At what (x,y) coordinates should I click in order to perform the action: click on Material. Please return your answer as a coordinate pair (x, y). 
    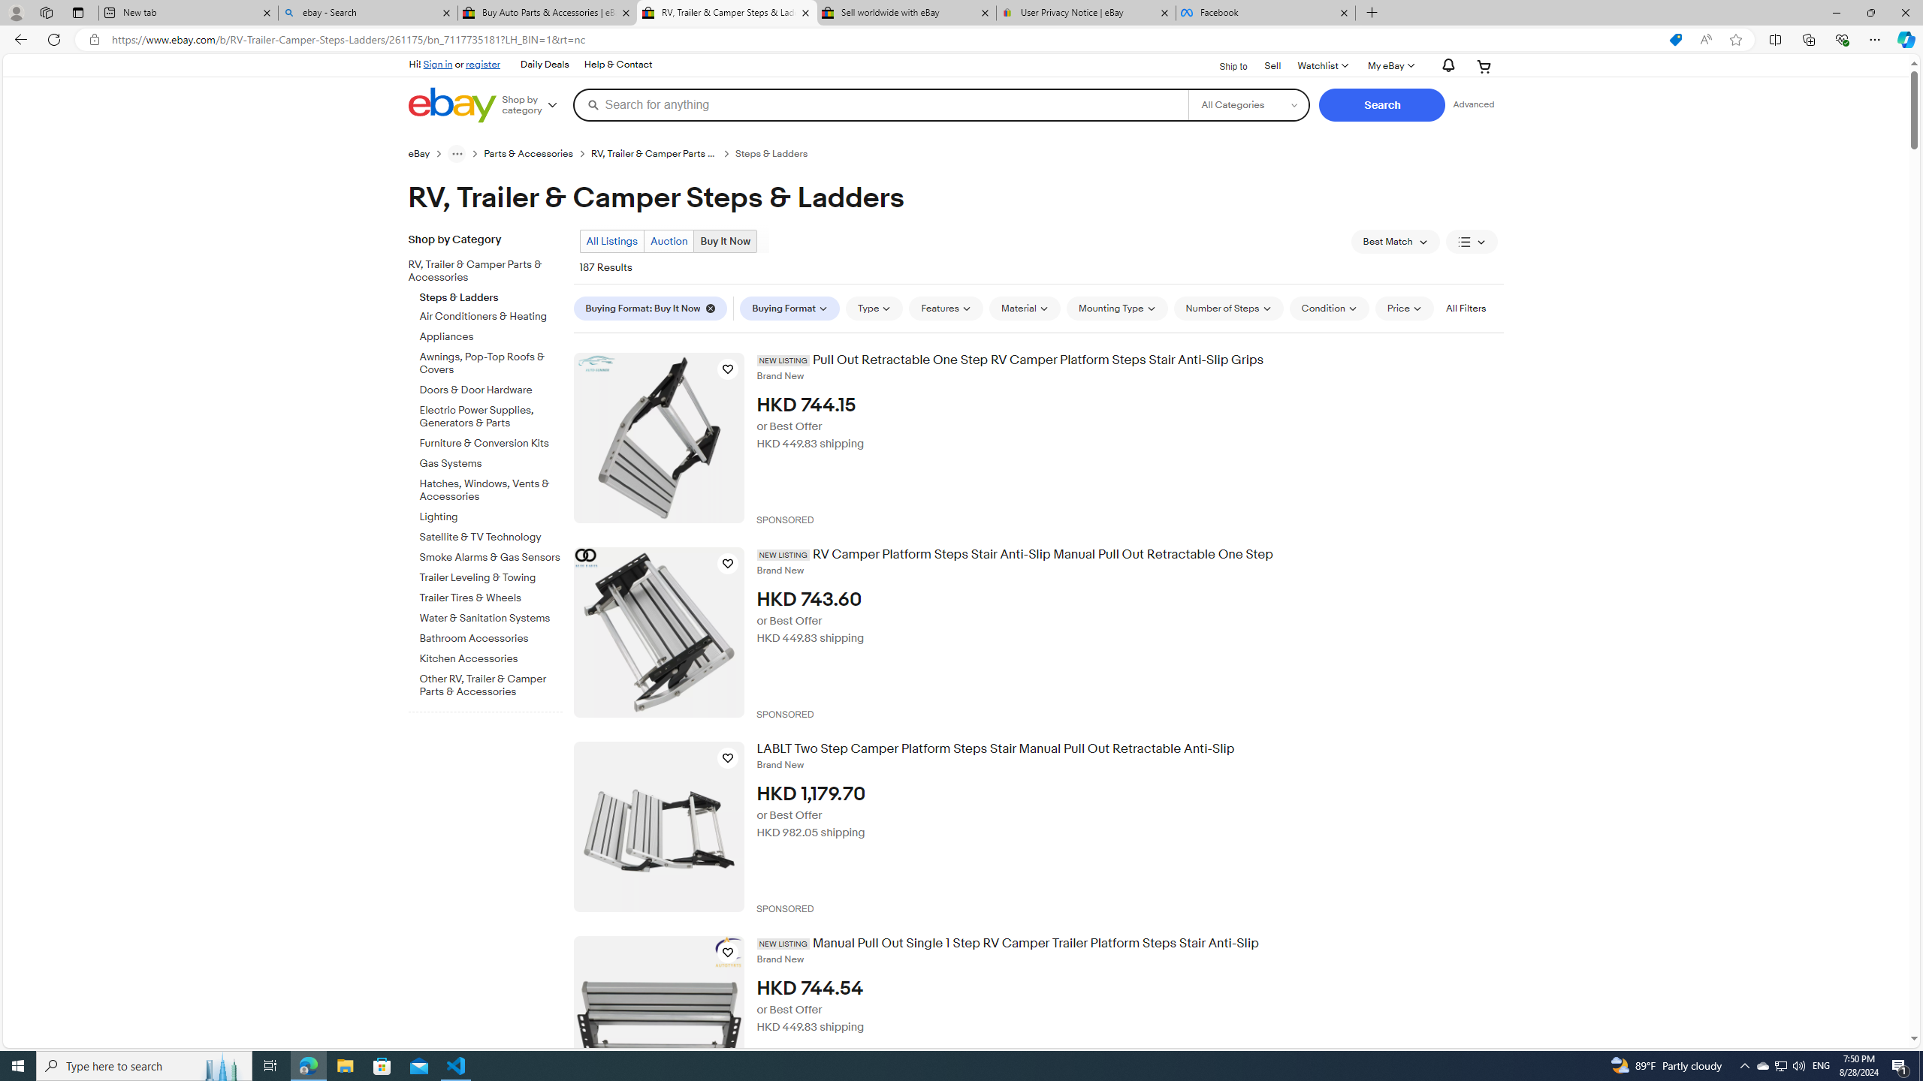
    Looking at the image, I should click on (1025, 308).